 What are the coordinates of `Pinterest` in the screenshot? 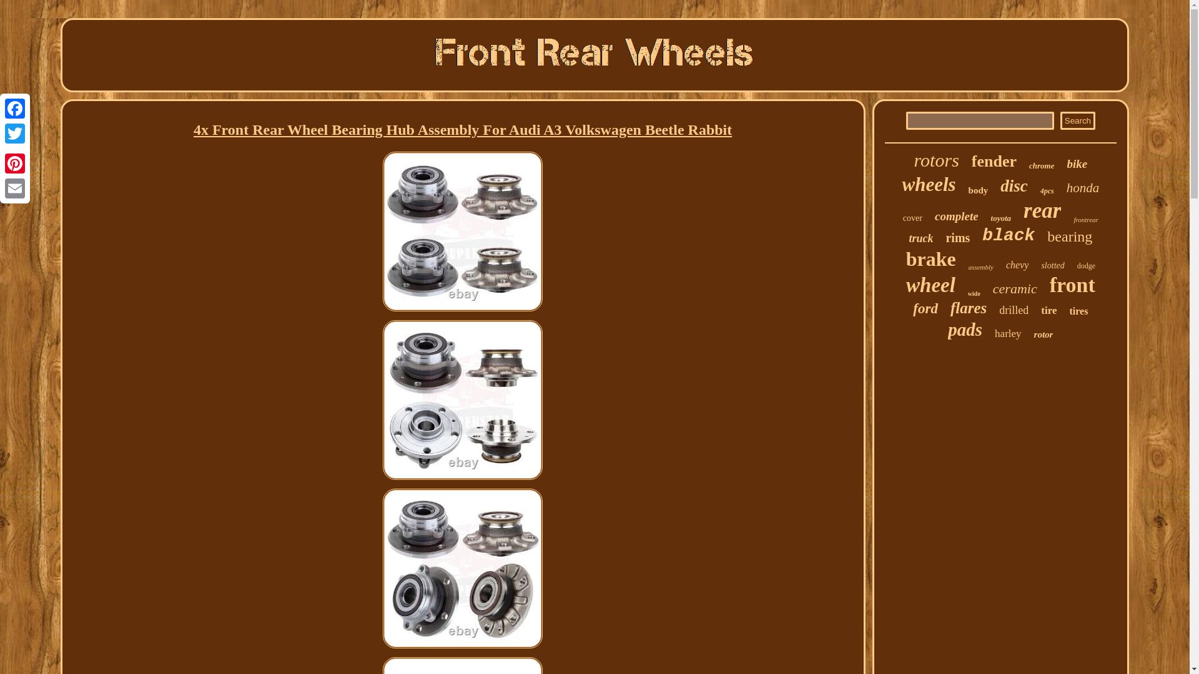 It's located at (15, 163).